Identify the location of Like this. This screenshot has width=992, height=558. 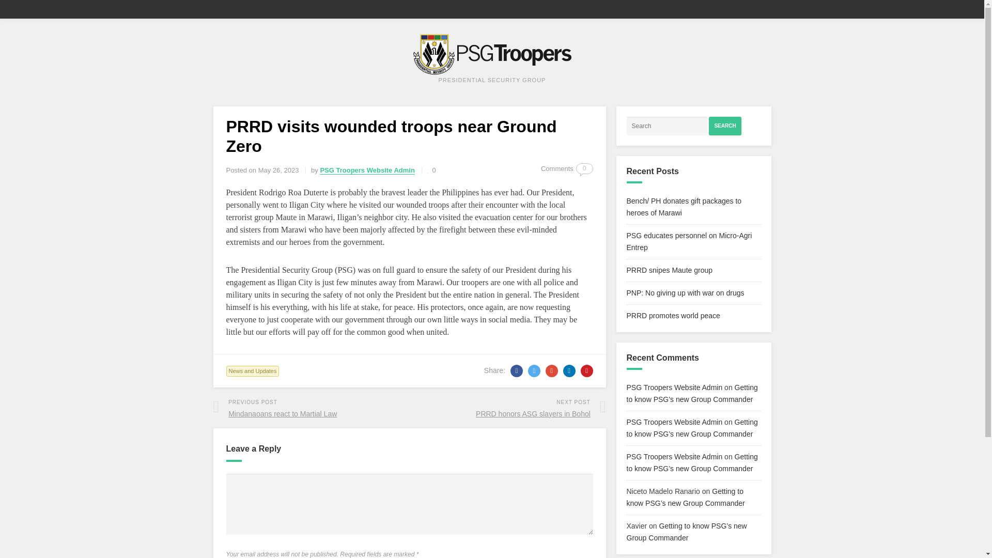
(674, 457).